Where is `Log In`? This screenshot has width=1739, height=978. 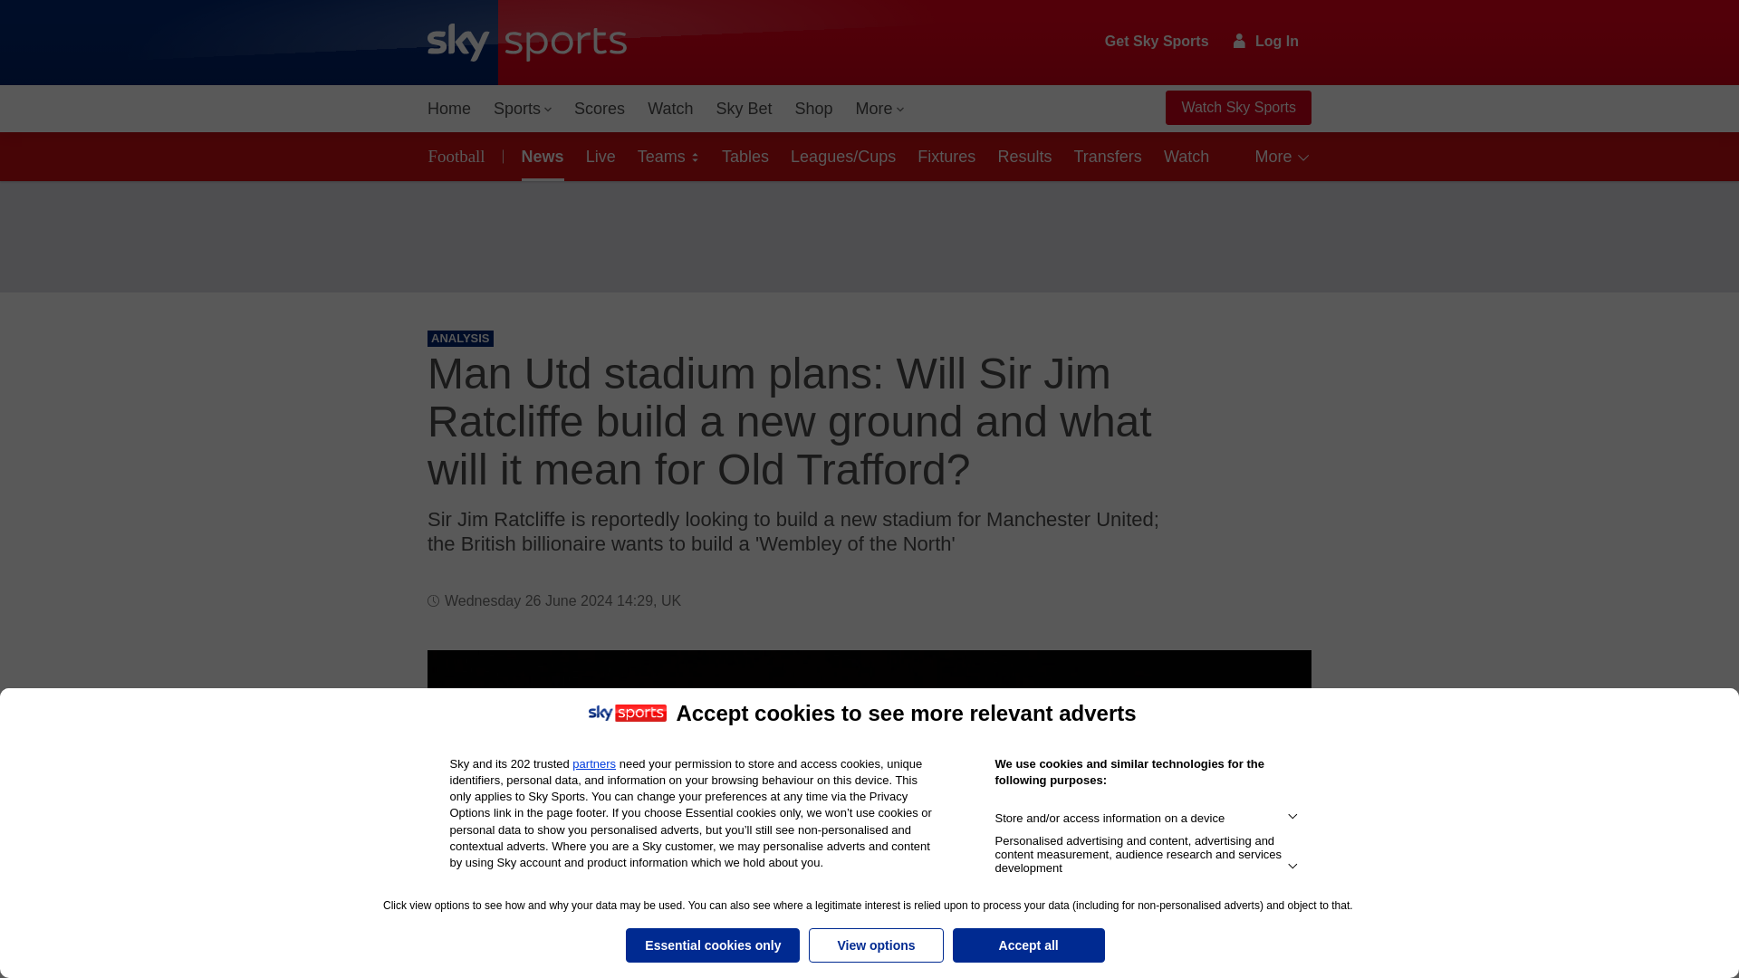 Log In is located at coordinates (1266, 41).